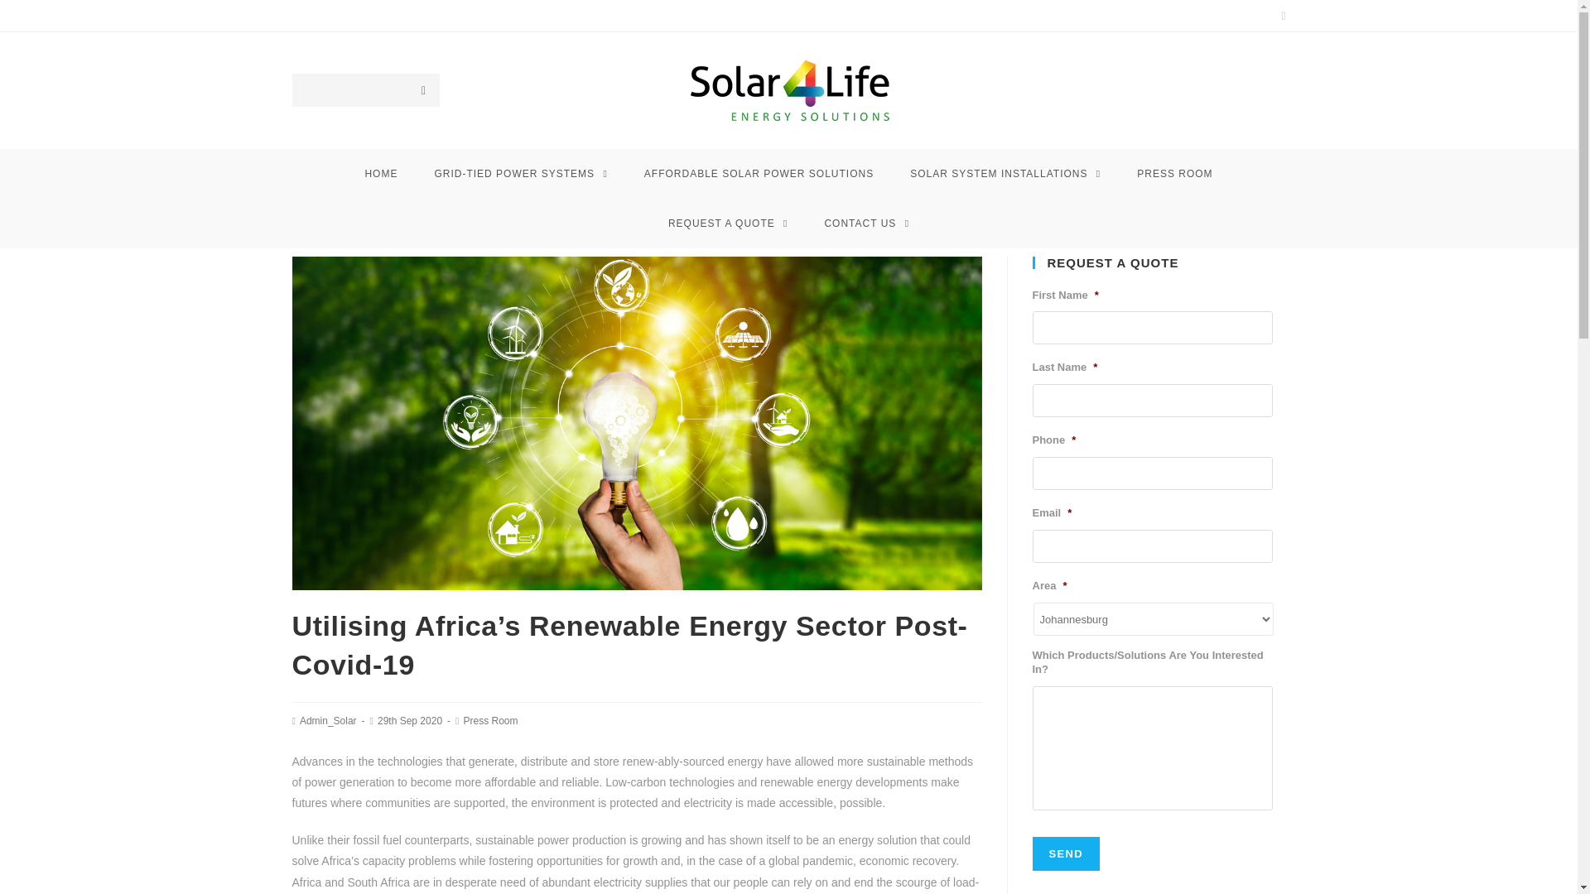 The width and height of the screenshot is (1590, 894). What do you see at coordinates (1510, 828) in the screenshot?
I see `Chatbot` at bounding box center [1510, 828].